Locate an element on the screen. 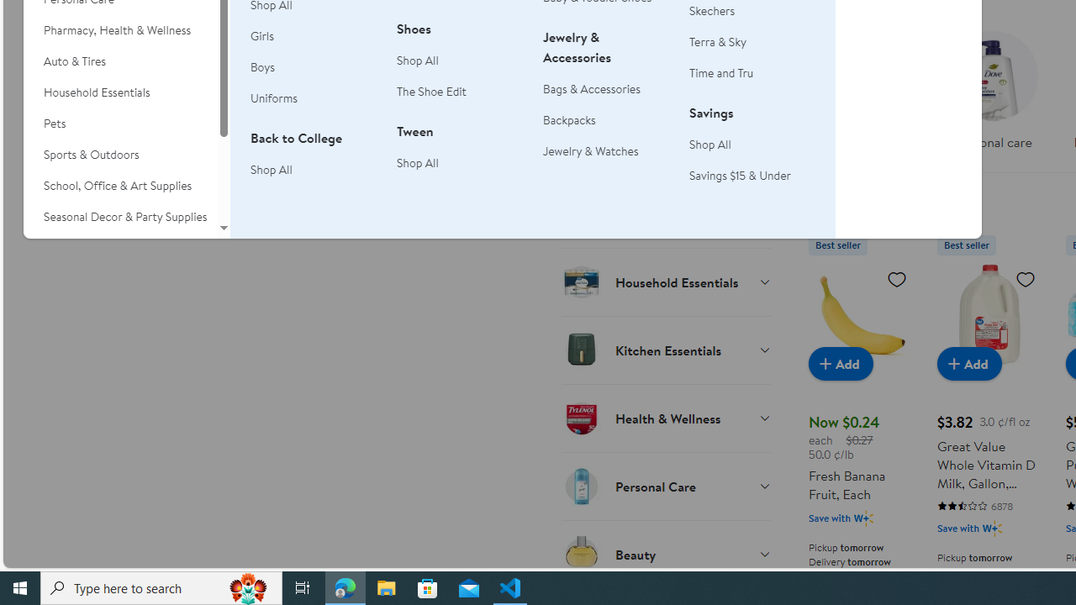 This screenshot has width=1076, height=605. Terra & Sky is located at coordinates (718, 42).